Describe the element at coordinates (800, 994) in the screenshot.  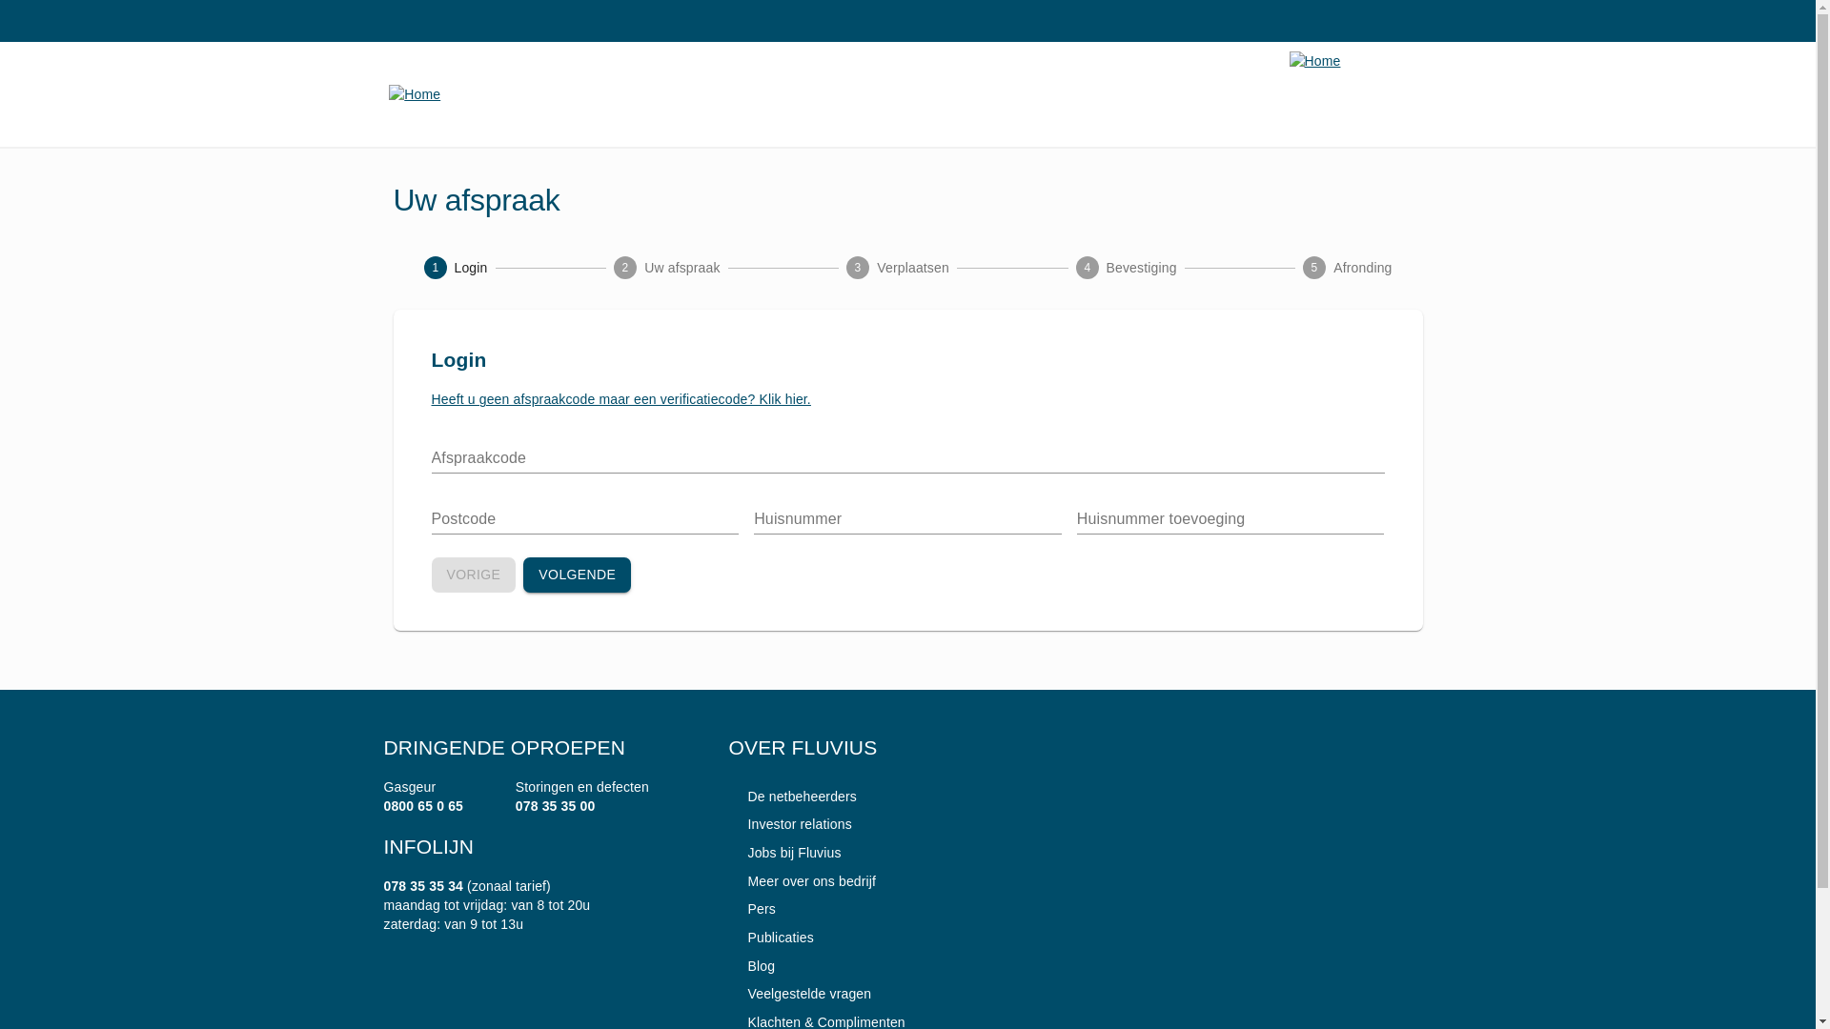
I see `Veelgestelde vragen` at that location.